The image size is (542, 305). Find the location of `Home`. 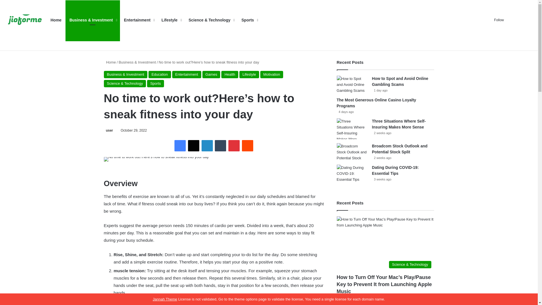

Home is located at coordinates (110, 62).